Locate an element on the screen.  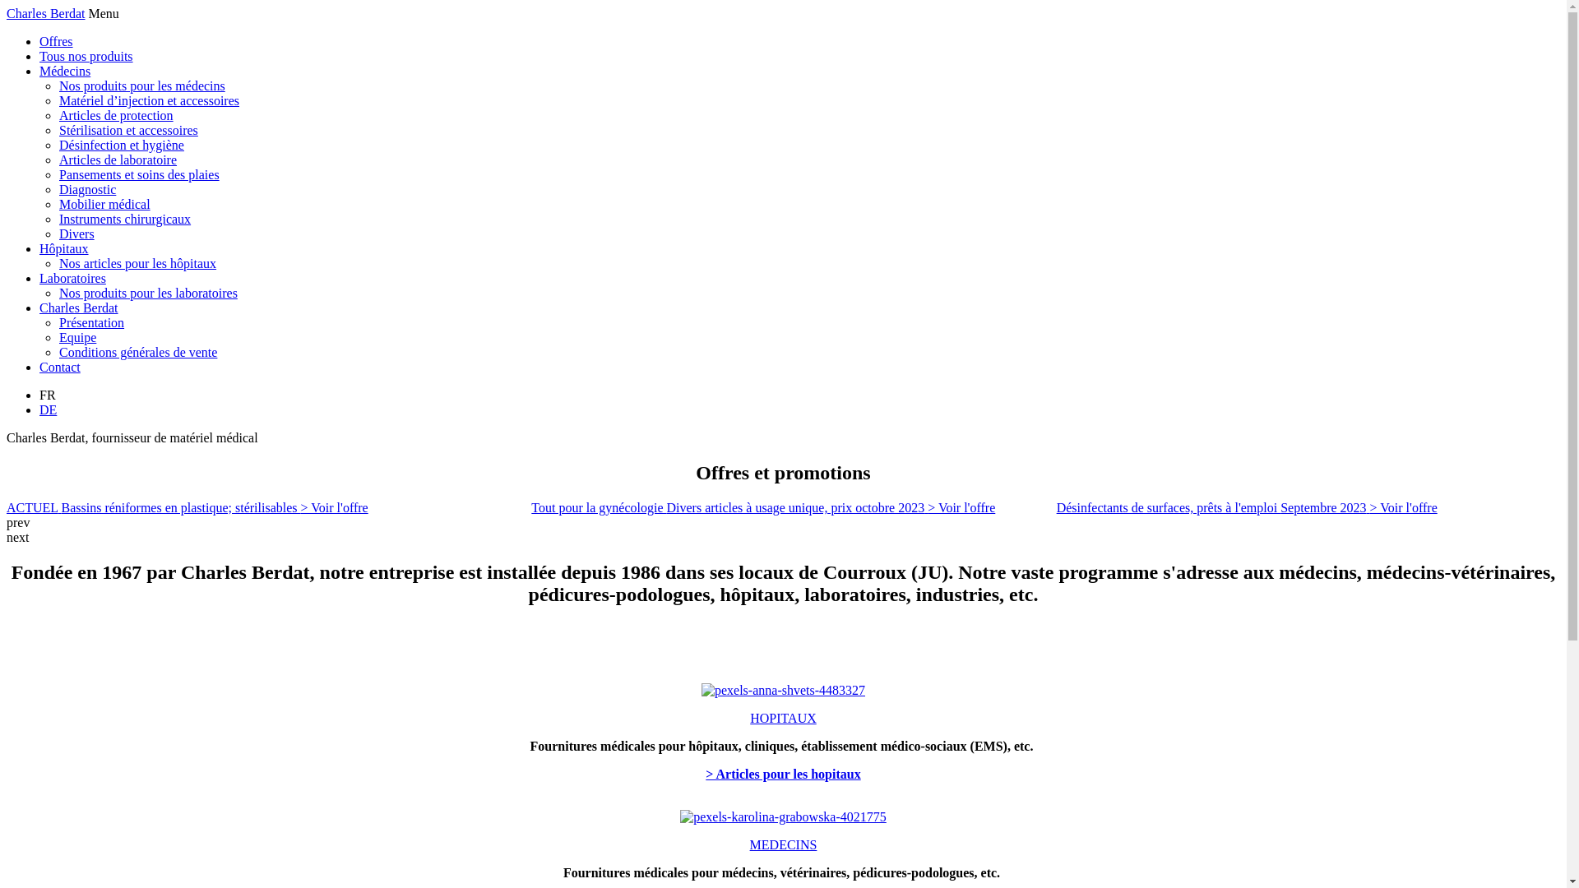
Contact is located at coordinates (60, 367).